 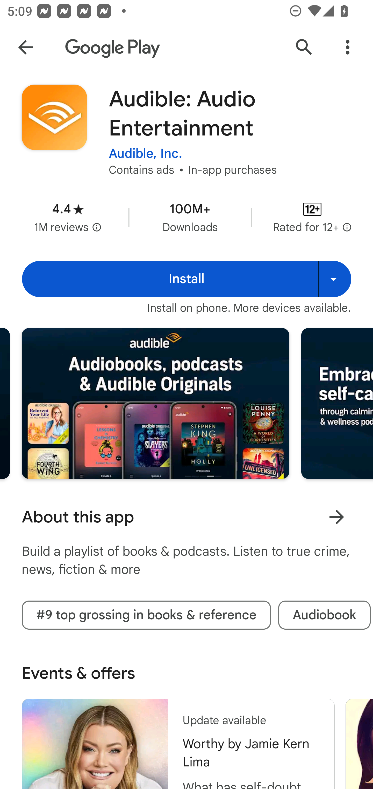 What do you see at coordinates (336, 517) in the screenshot?
I see `Learn more About this app` at bounding box center [336, 517].